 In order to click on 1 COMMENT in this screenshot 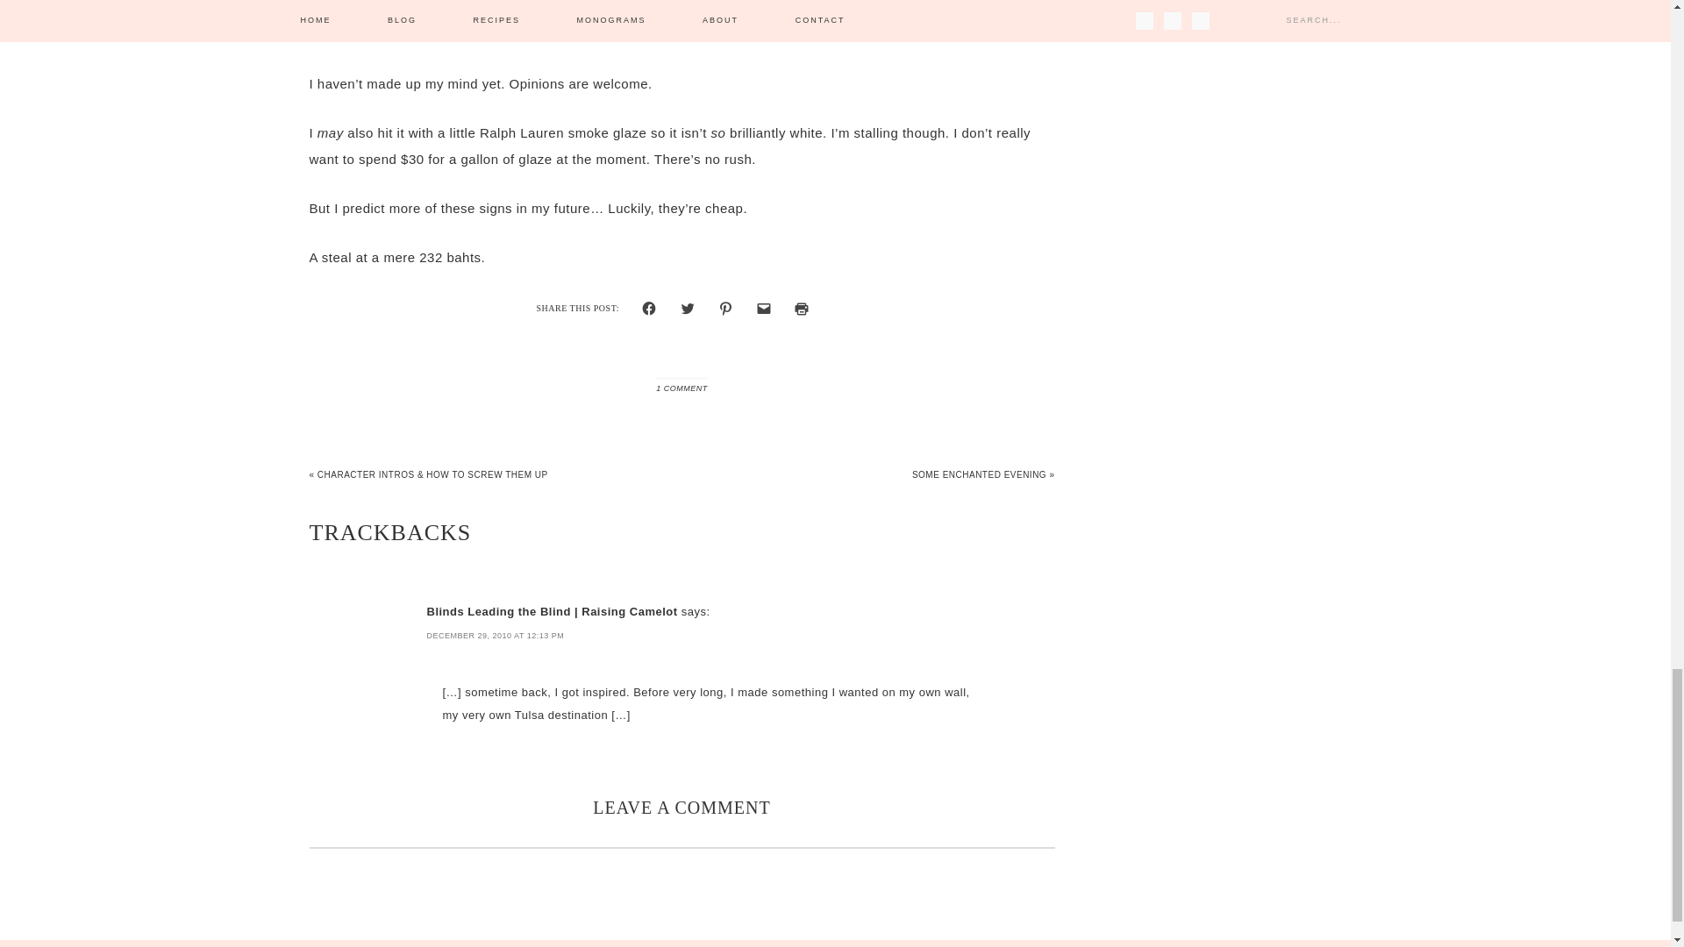, I will do `click(681, 388)`.